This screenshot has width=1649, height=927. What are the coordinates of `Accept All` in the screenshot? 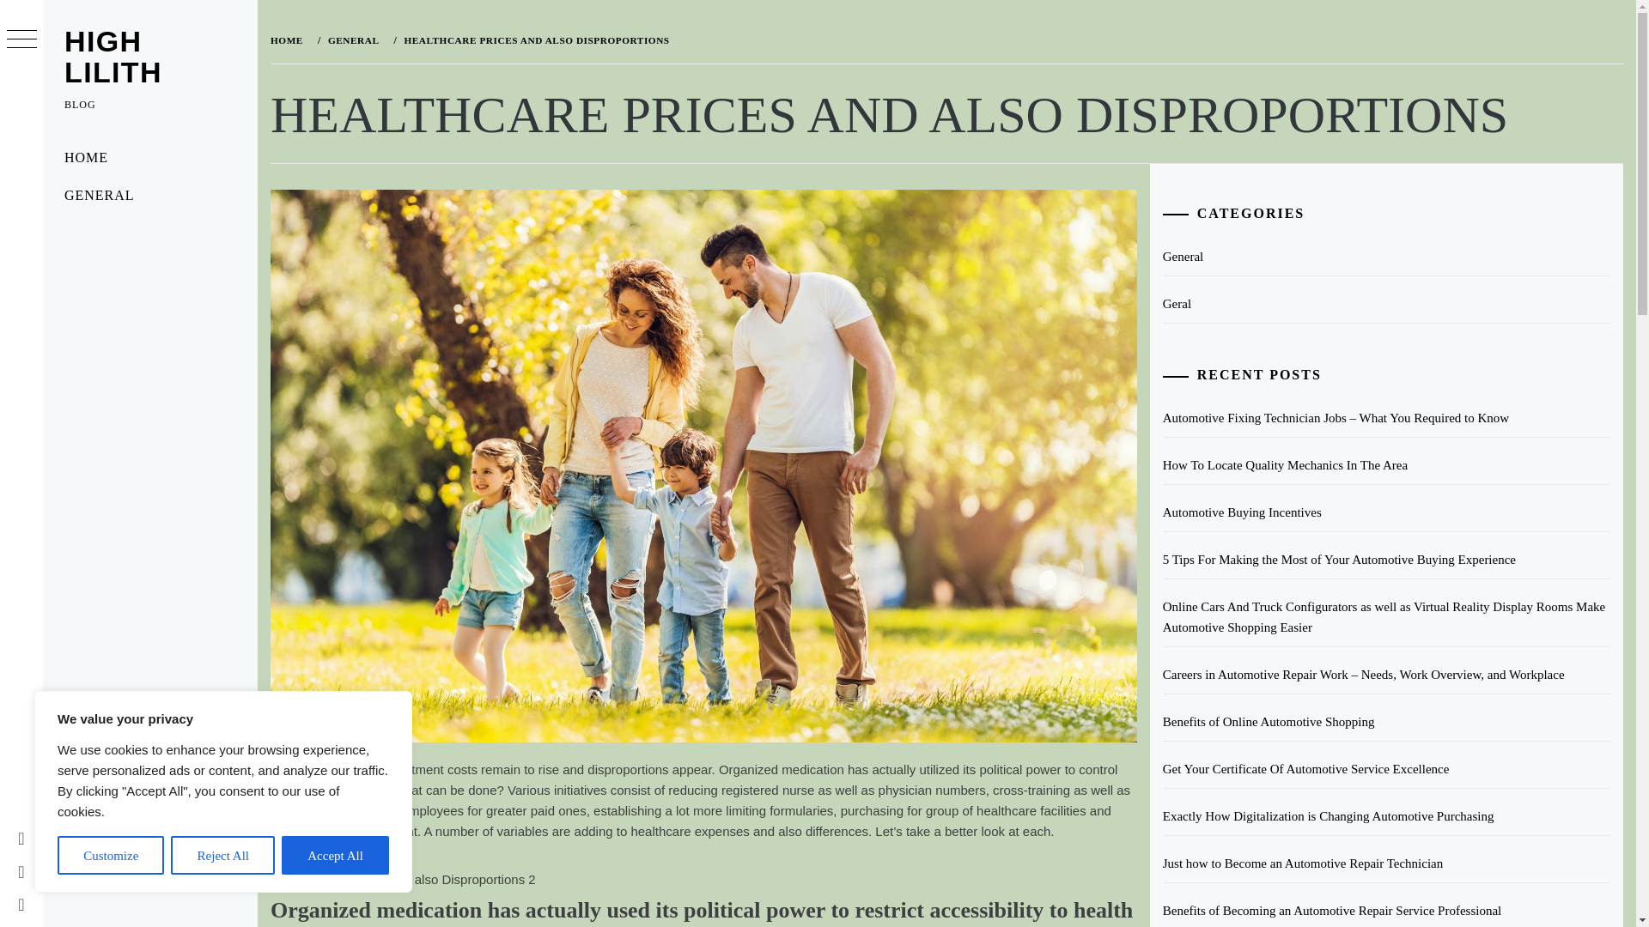 It's located at (335, 855).